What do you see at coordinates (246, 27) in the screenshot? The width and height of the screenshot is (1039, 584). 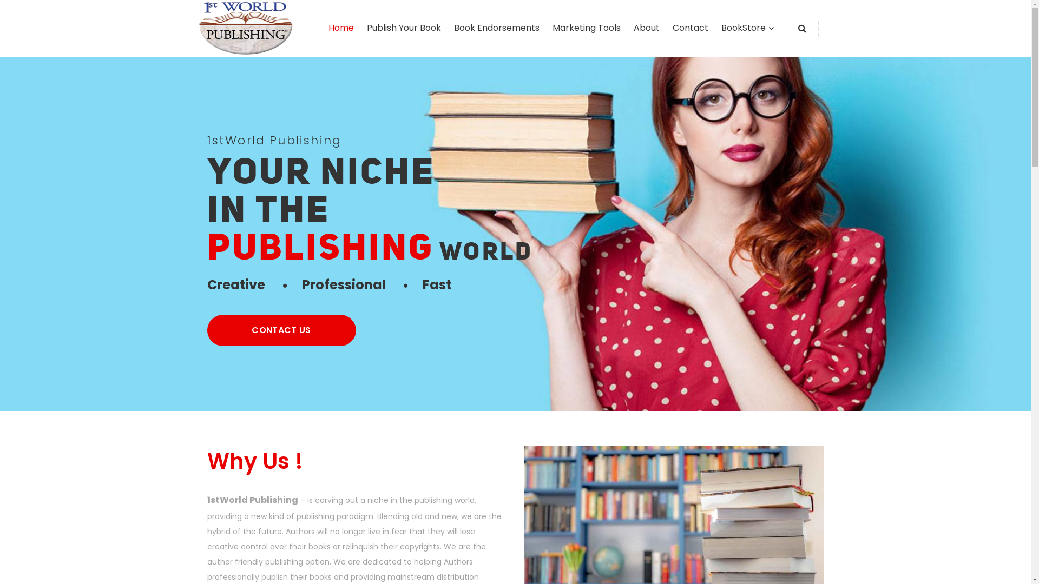 I see `1st World Publishing` at bounding box center [246, 27].